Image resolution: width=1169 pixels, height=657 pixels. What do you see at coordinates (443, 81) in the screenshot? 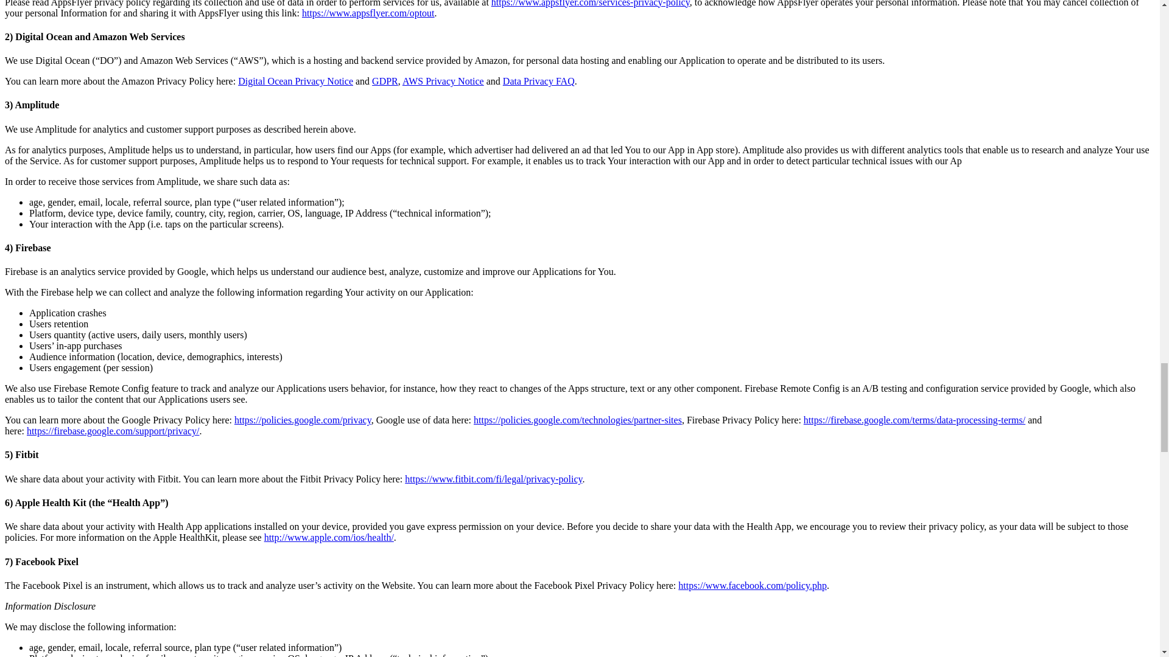
I see `AWS Privacy Notice` at bounding box center [443, 81].